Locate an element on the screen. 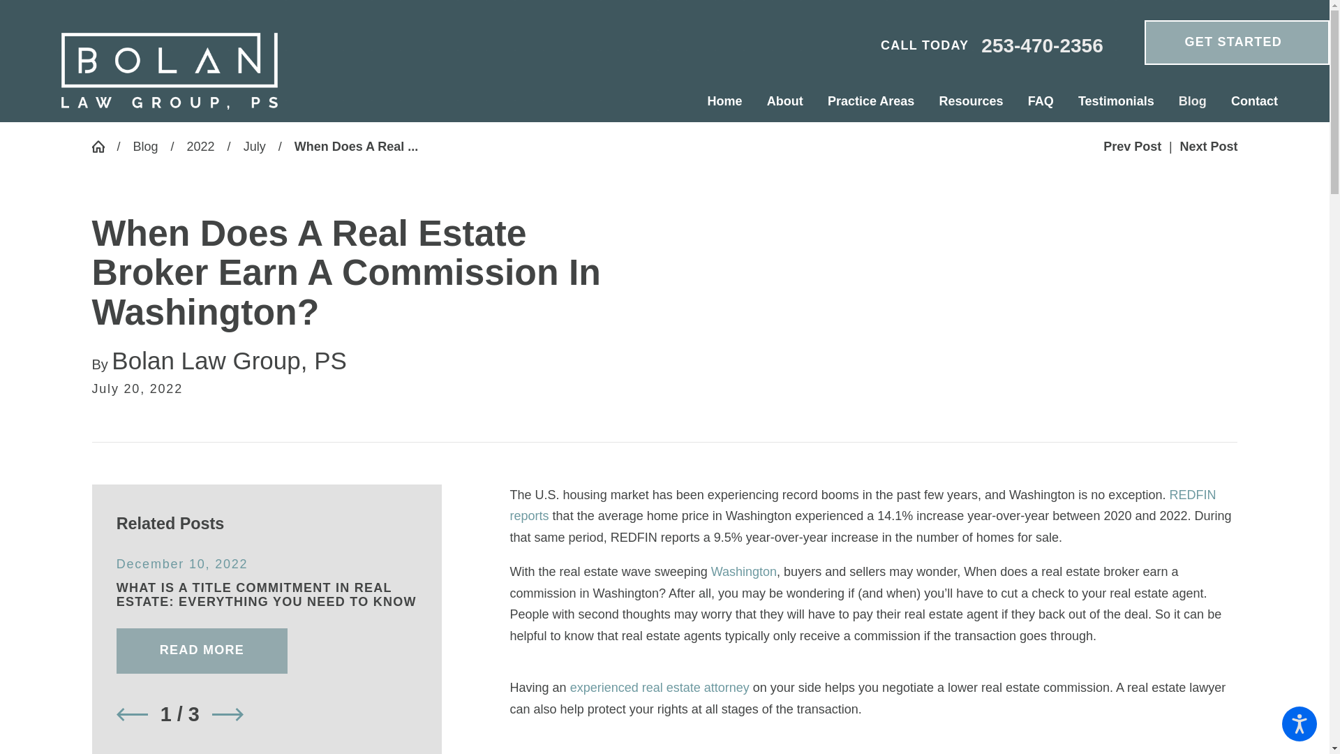  Blog is located at coordinates (1192, 101).